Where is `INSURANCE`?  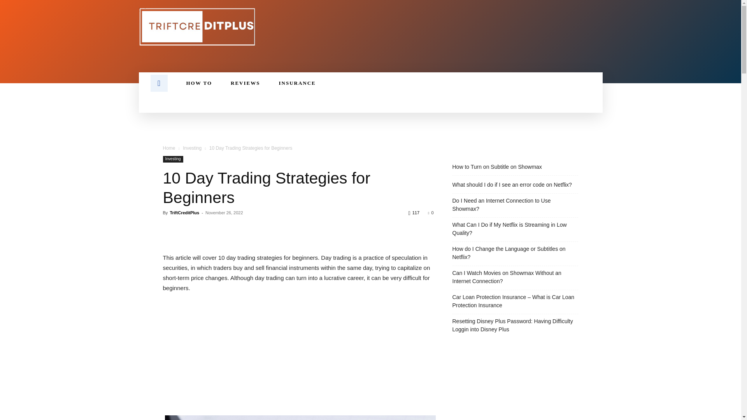
INSURANCE is located at coordinates (297, 83).